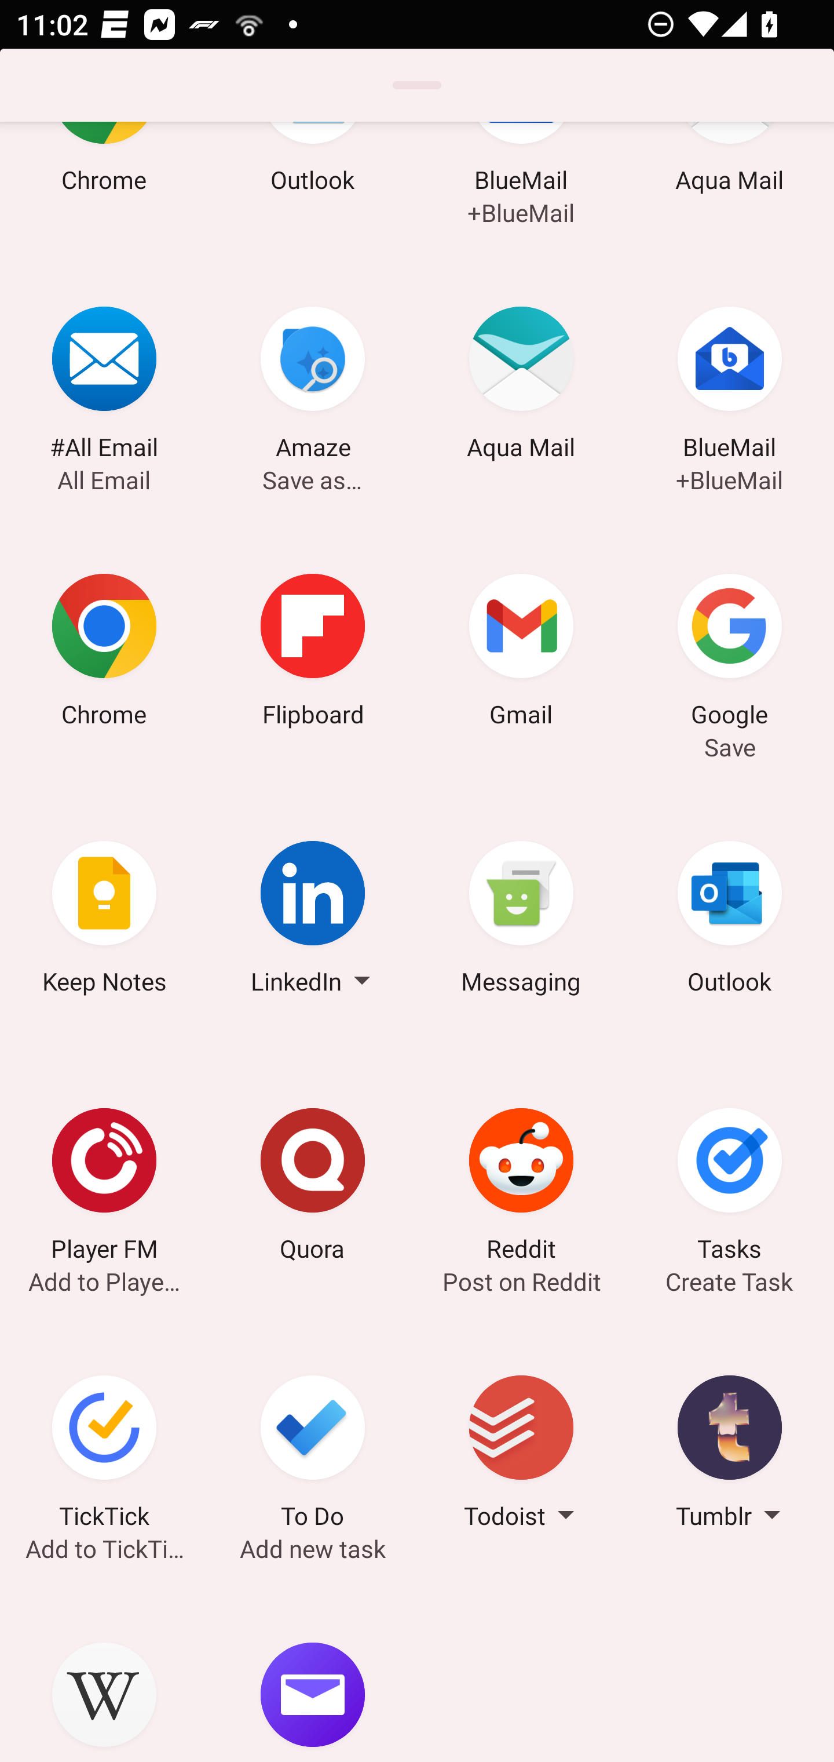 This screenshot has width=834, height=1762. I want to click on Player FM Add to Player FM, so click(104, 1188).